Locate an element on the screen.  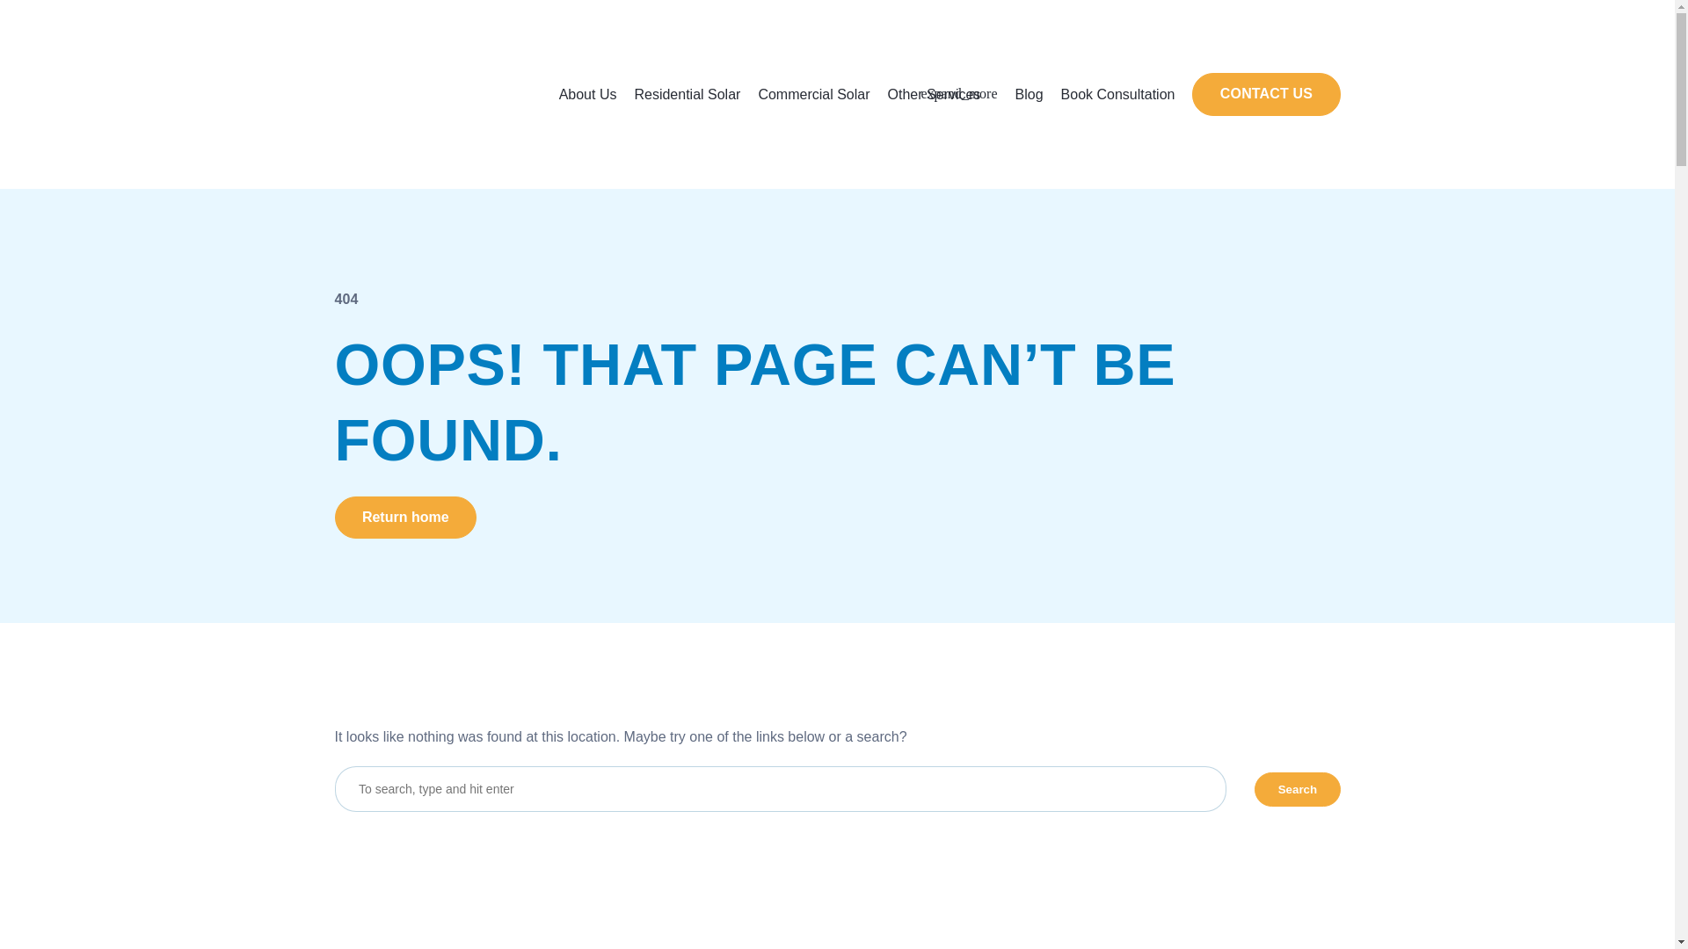
Search is located at coordinates (1298, 789).